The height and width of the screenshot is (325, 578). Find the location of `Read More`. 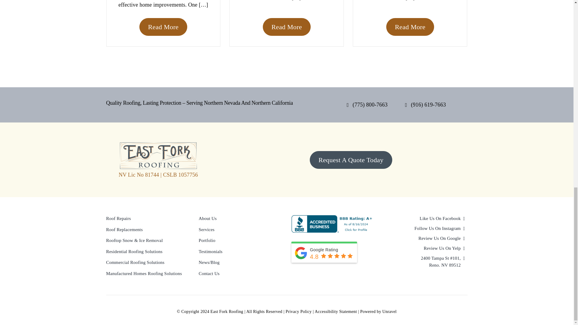

Read More is located at coordinates (163, 27).